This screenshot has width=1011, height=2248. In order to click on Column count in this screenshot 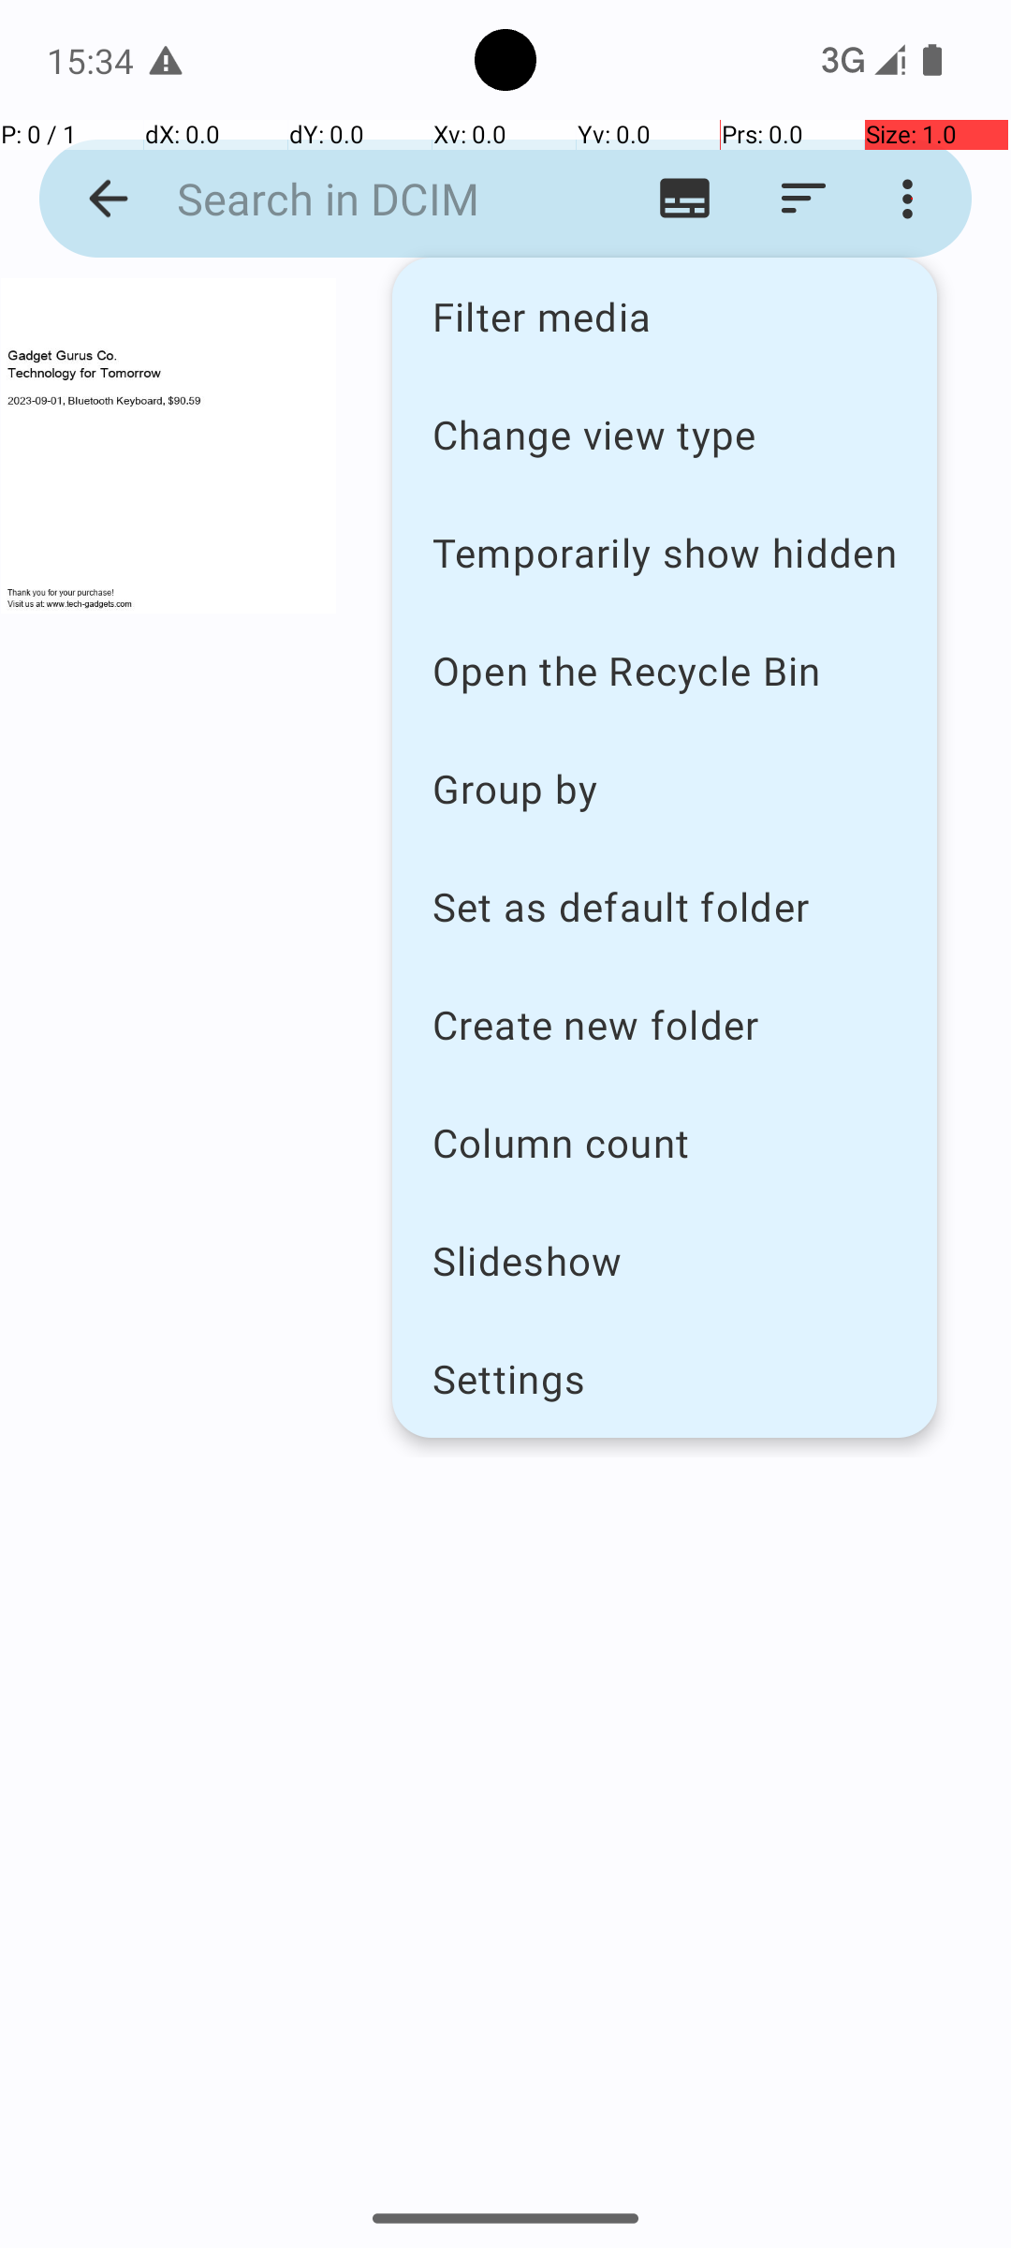, I will do `click(665, 1143)`.